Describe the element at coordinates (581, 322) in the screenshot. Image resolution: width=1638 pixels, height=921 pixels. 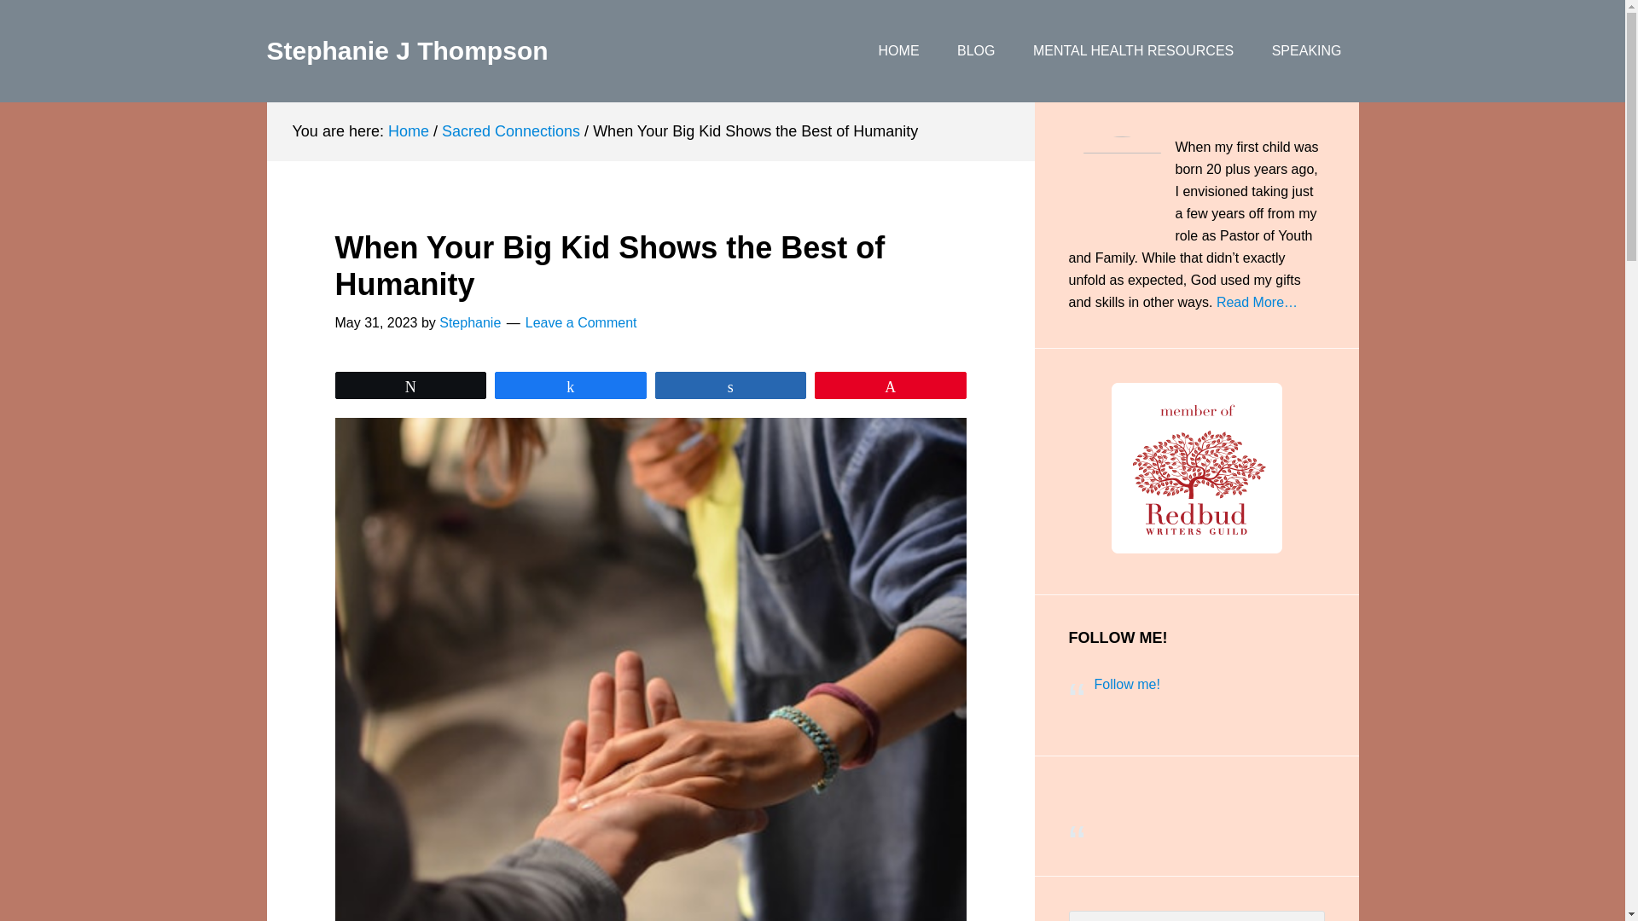
I see `Leave a Comment` at that location.